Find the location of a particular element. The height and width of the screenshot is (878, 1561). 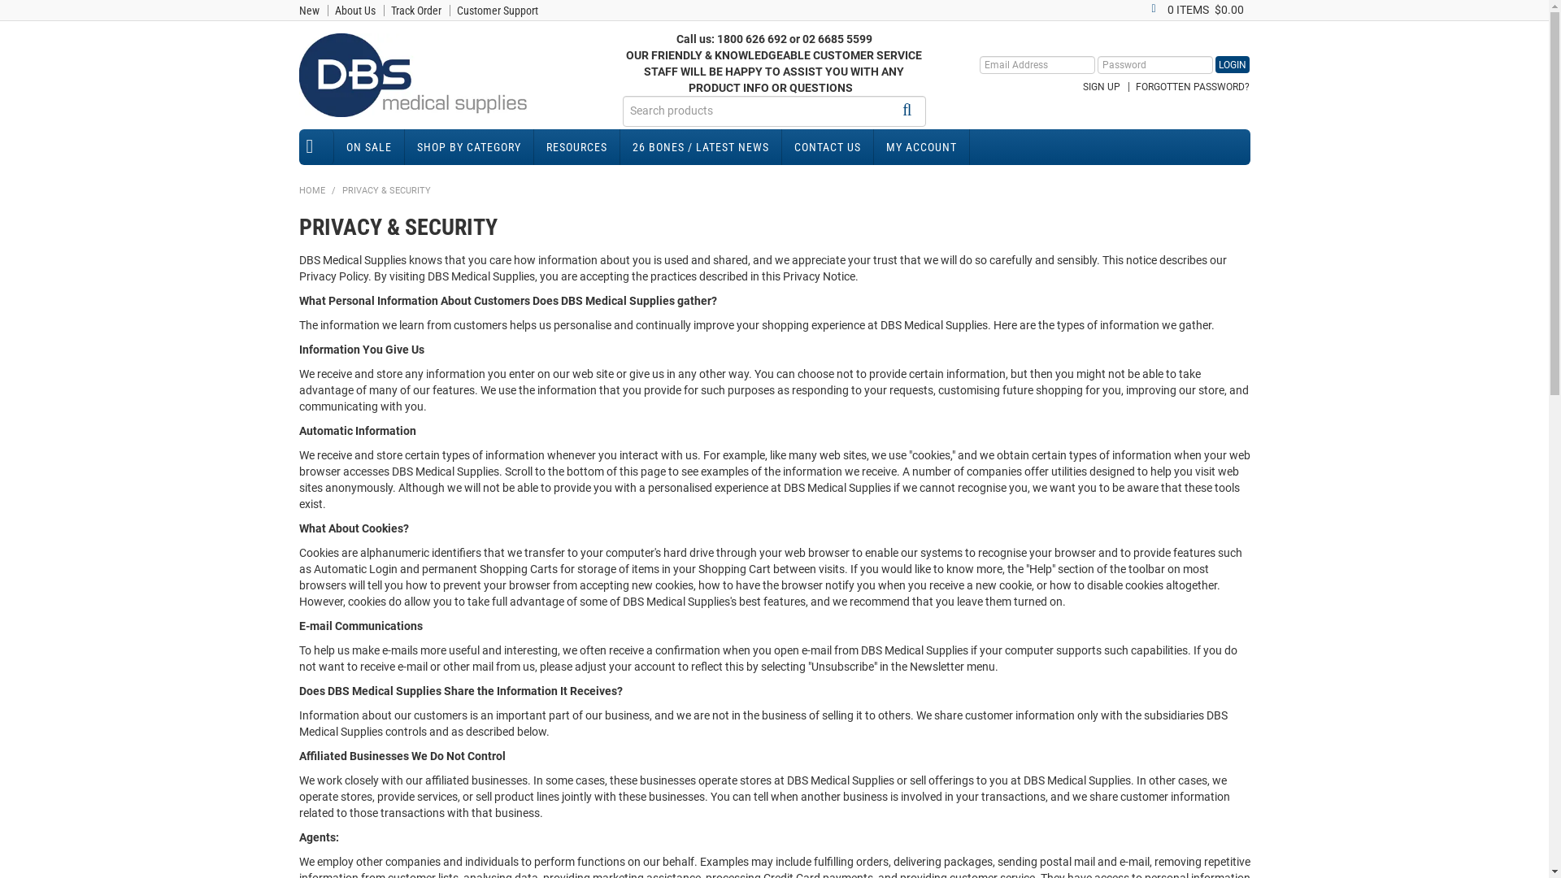

SIGN UP is located at coordinates (1102, 87).